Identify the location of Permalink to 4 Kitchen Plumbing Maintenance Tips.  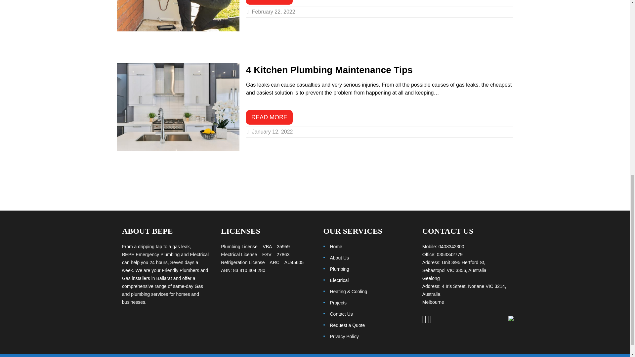
(269, 117).